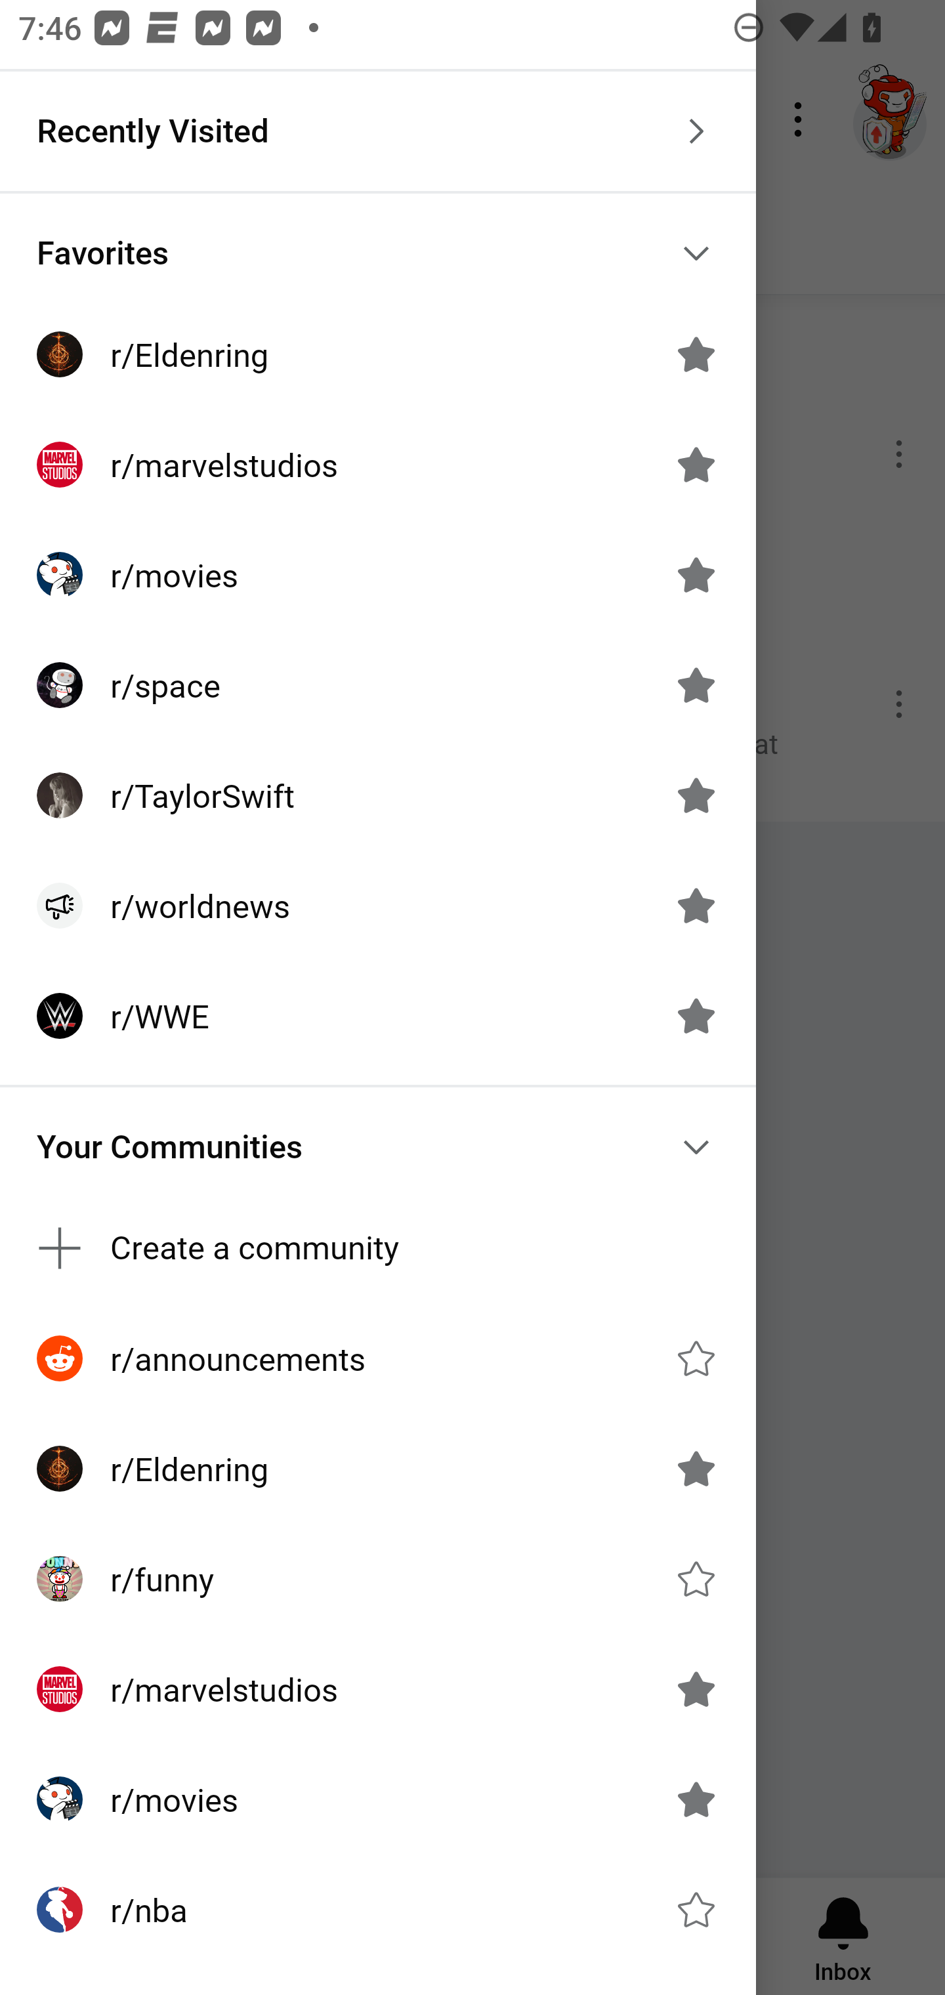 This screenshot has width=945, height=1995. Describe the element at coordinates (378, 575) in the screenshot. I see `r/movies Unfavorite r/movies` at that location.